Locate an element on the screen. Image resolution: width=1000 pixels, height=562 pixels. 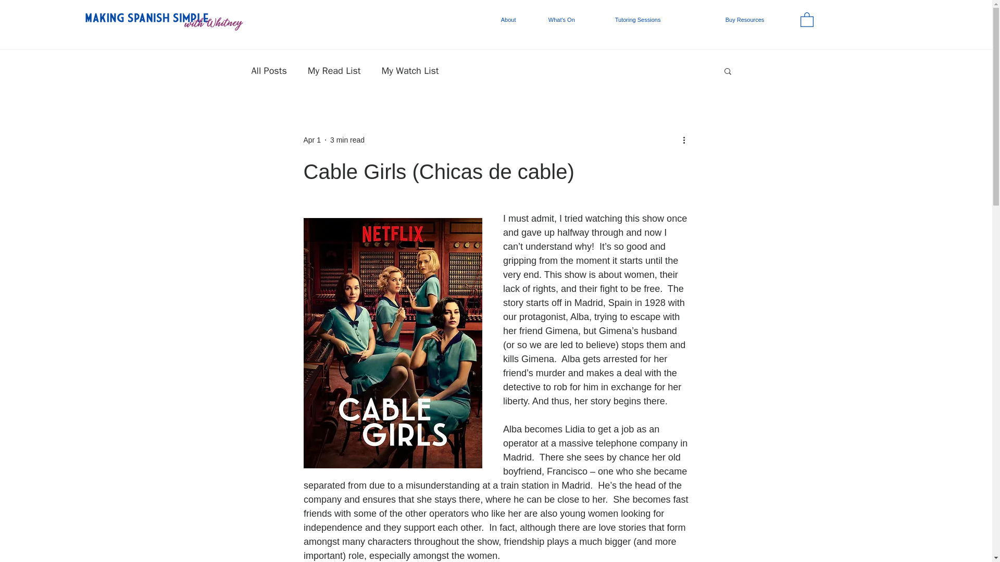
Apr 1 is located at coordinates (311, 139).